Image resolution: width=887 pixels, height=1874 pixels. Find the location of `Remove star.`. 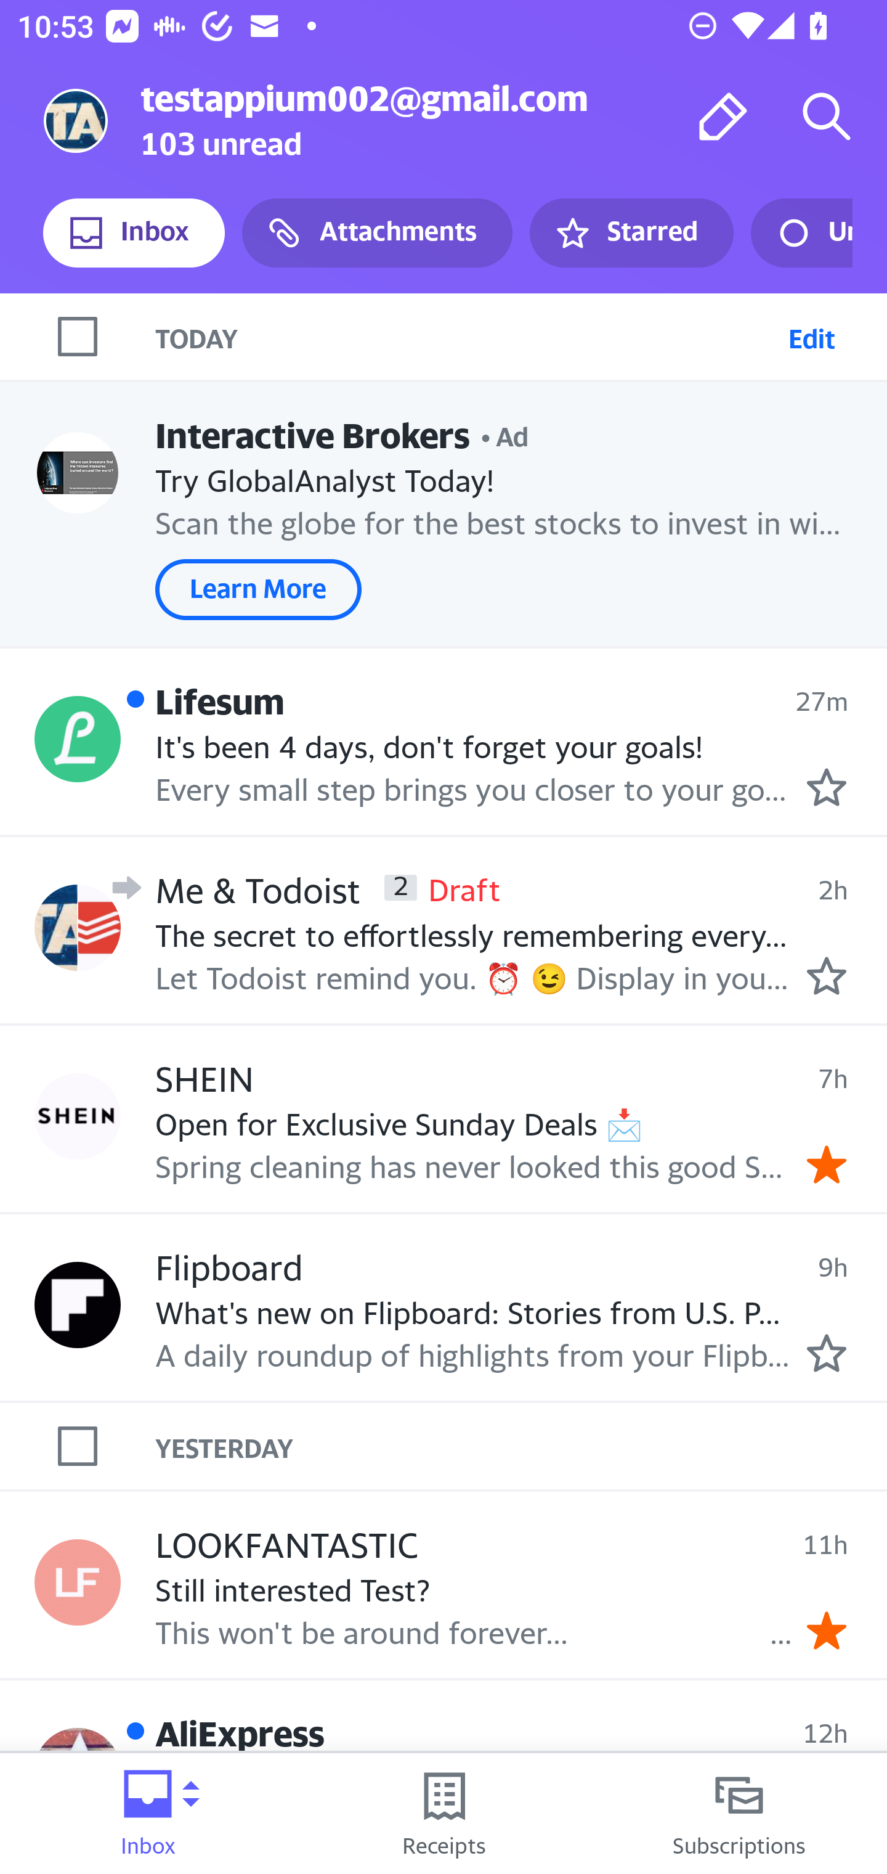

Remove star. is located at coordinates (827, 1631).